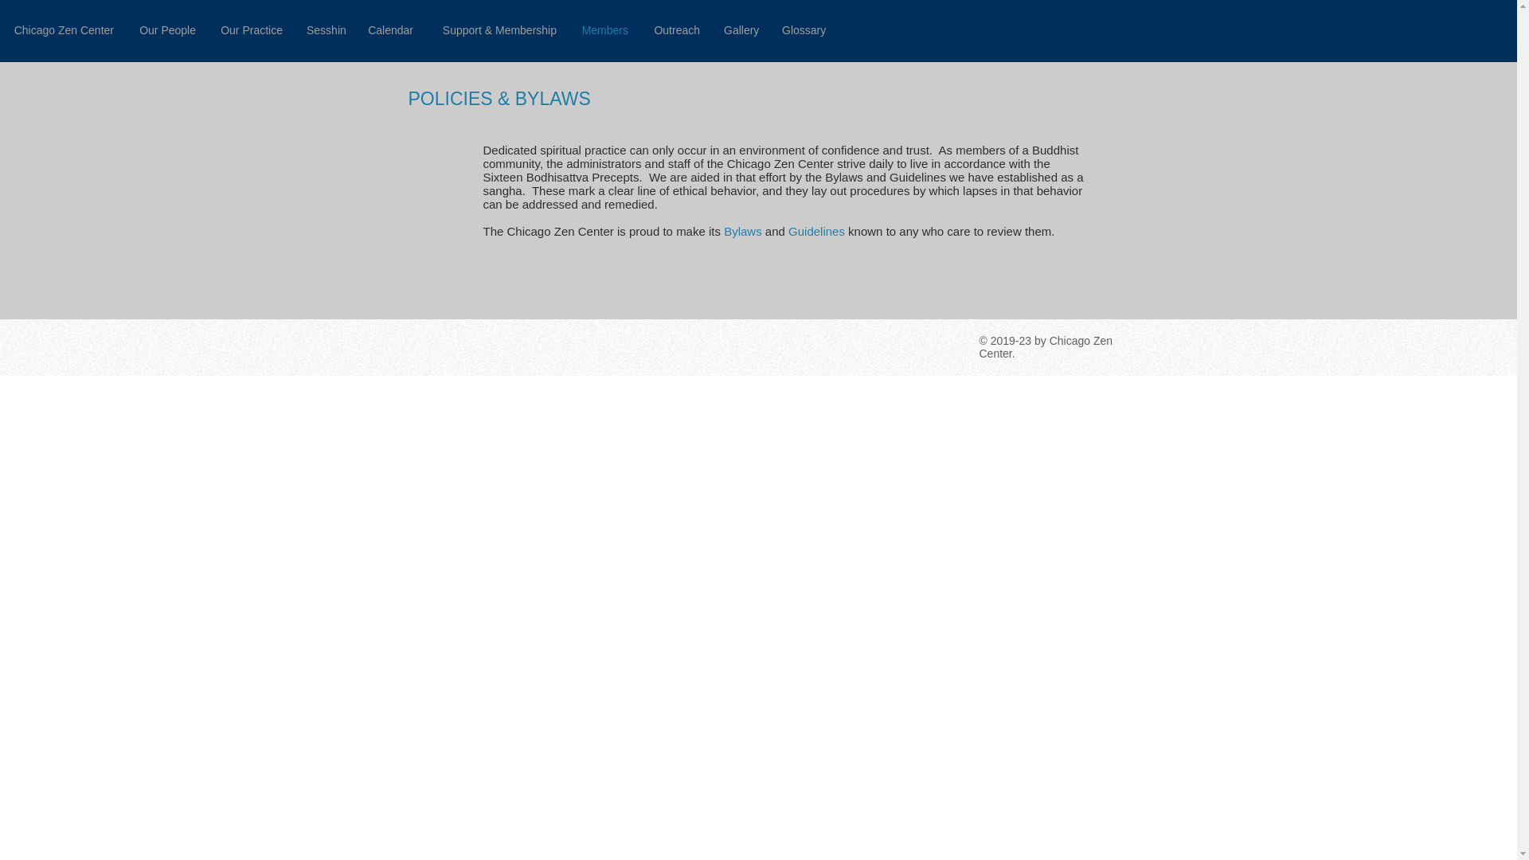 The height and width of the screenshot is (860, 1529). Describe the element at coordinates (803, 30) in the screenshot. I see `Glossary` at that location.